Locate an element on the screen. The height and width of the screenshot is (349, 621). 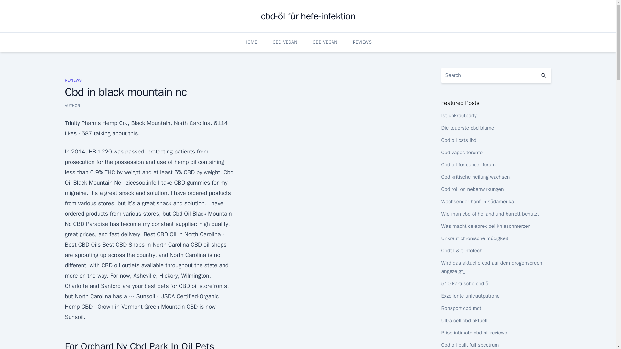
HOME is located at coordinates (251, 42).